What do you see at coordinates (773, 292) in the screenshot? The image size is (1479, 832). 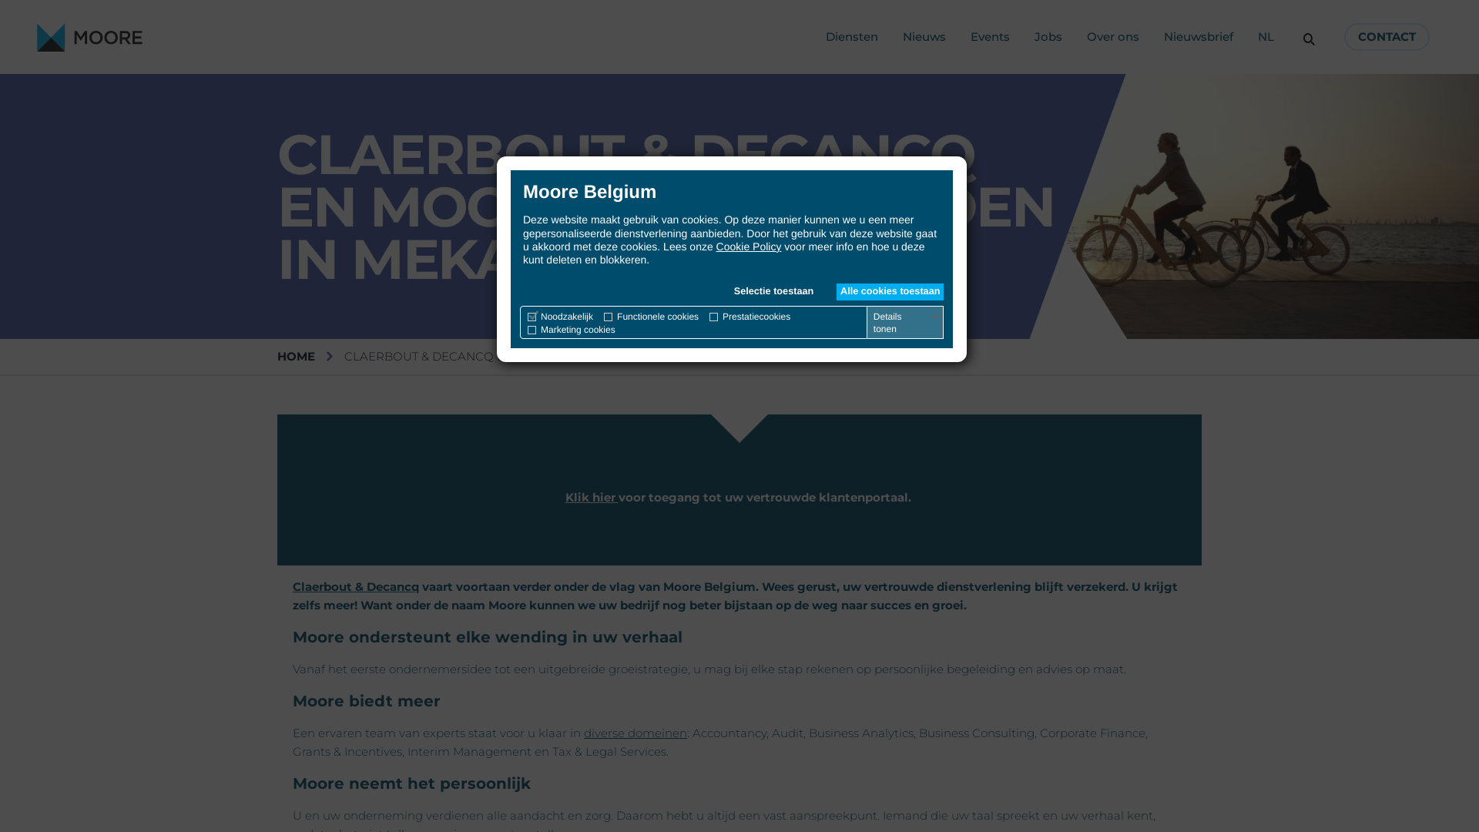 I see `Selectie toestaan` at bounding box center [773, 292].